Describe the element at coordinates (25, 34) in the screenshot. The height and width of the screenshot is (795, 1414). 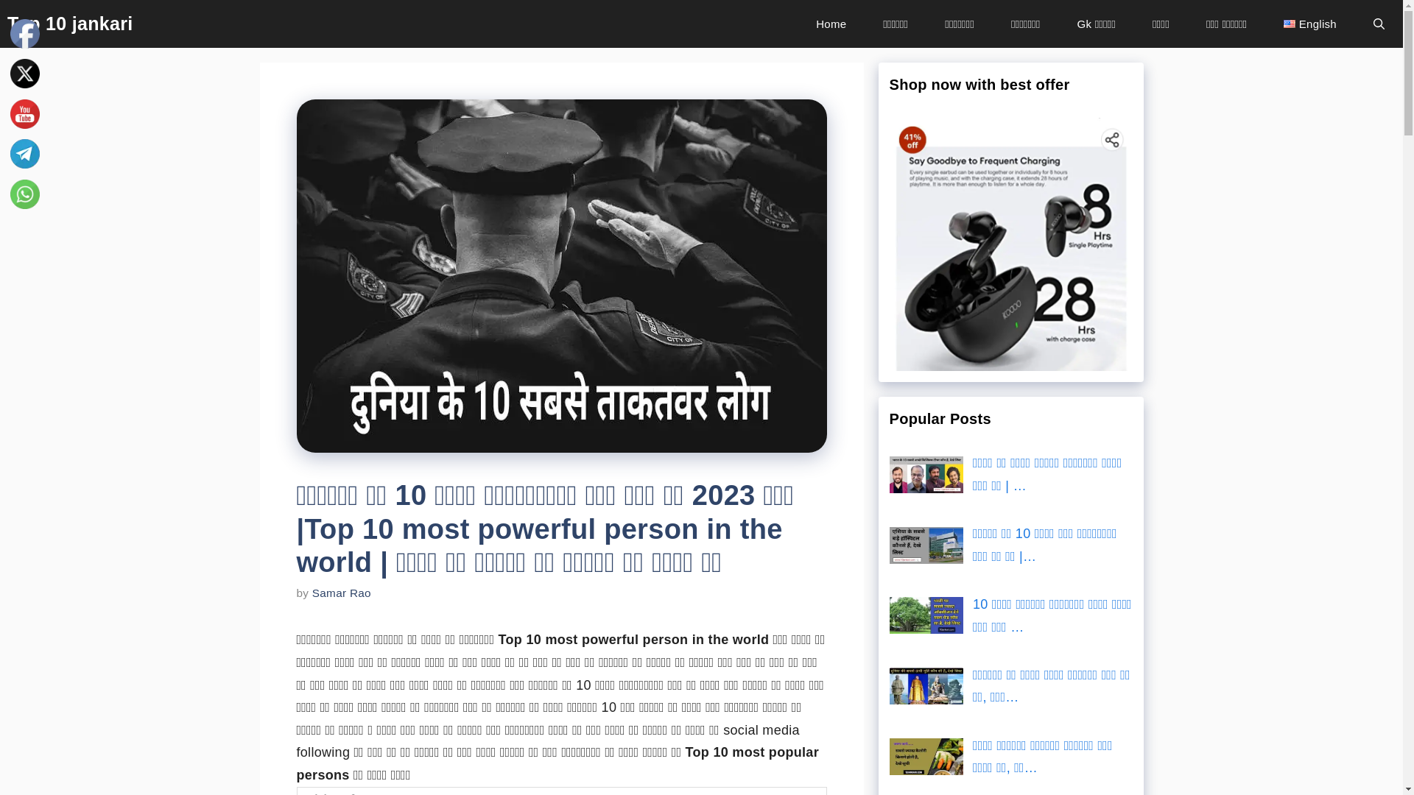
I see `Facebook` at that location.